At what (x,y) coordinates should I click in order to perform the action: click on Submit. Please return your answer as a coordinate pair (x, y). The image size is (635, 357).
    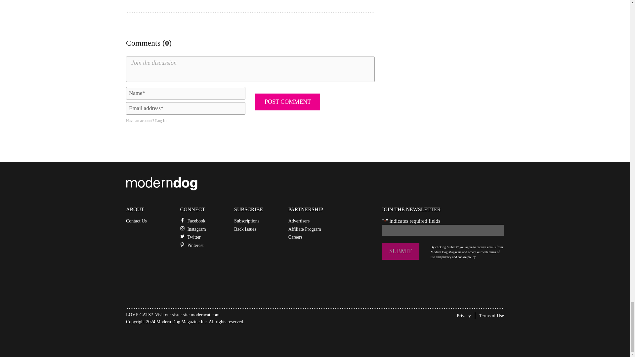
    Looking at the image, I should click on (400, 251).